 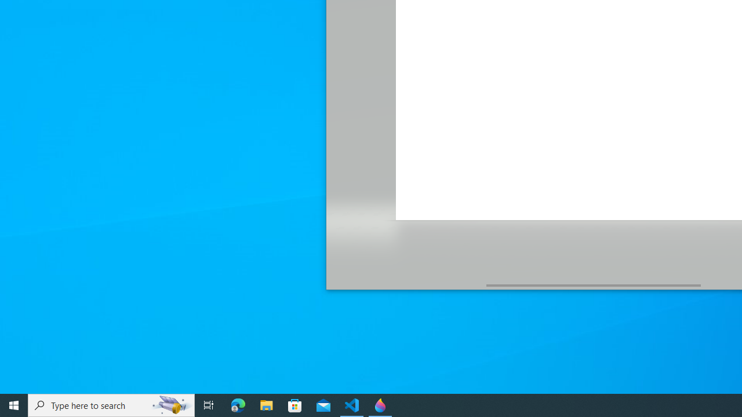 I want to click on Microsoft Edge, so click(x=238, y=405).